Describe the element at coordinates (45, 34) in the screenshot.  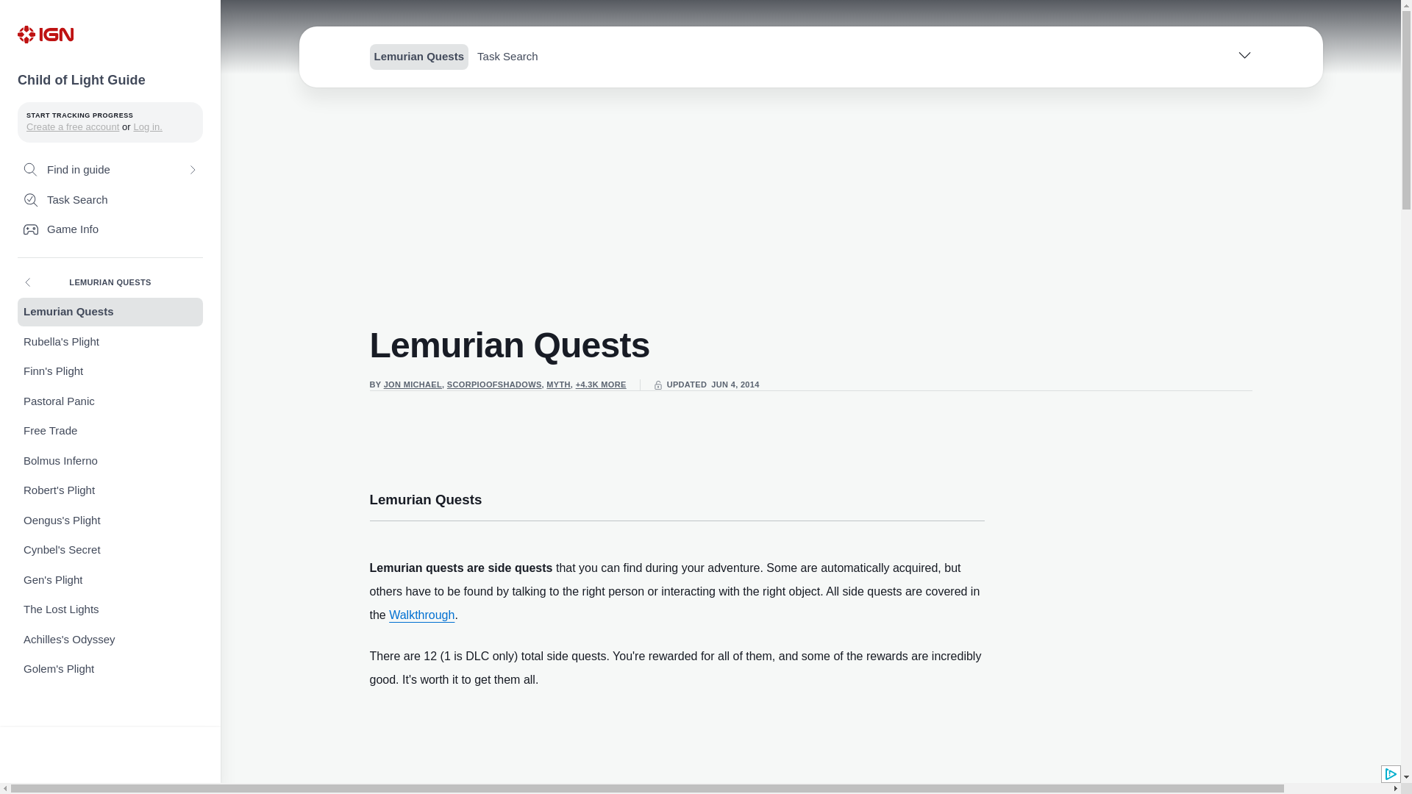
I see `IGN` at that location.